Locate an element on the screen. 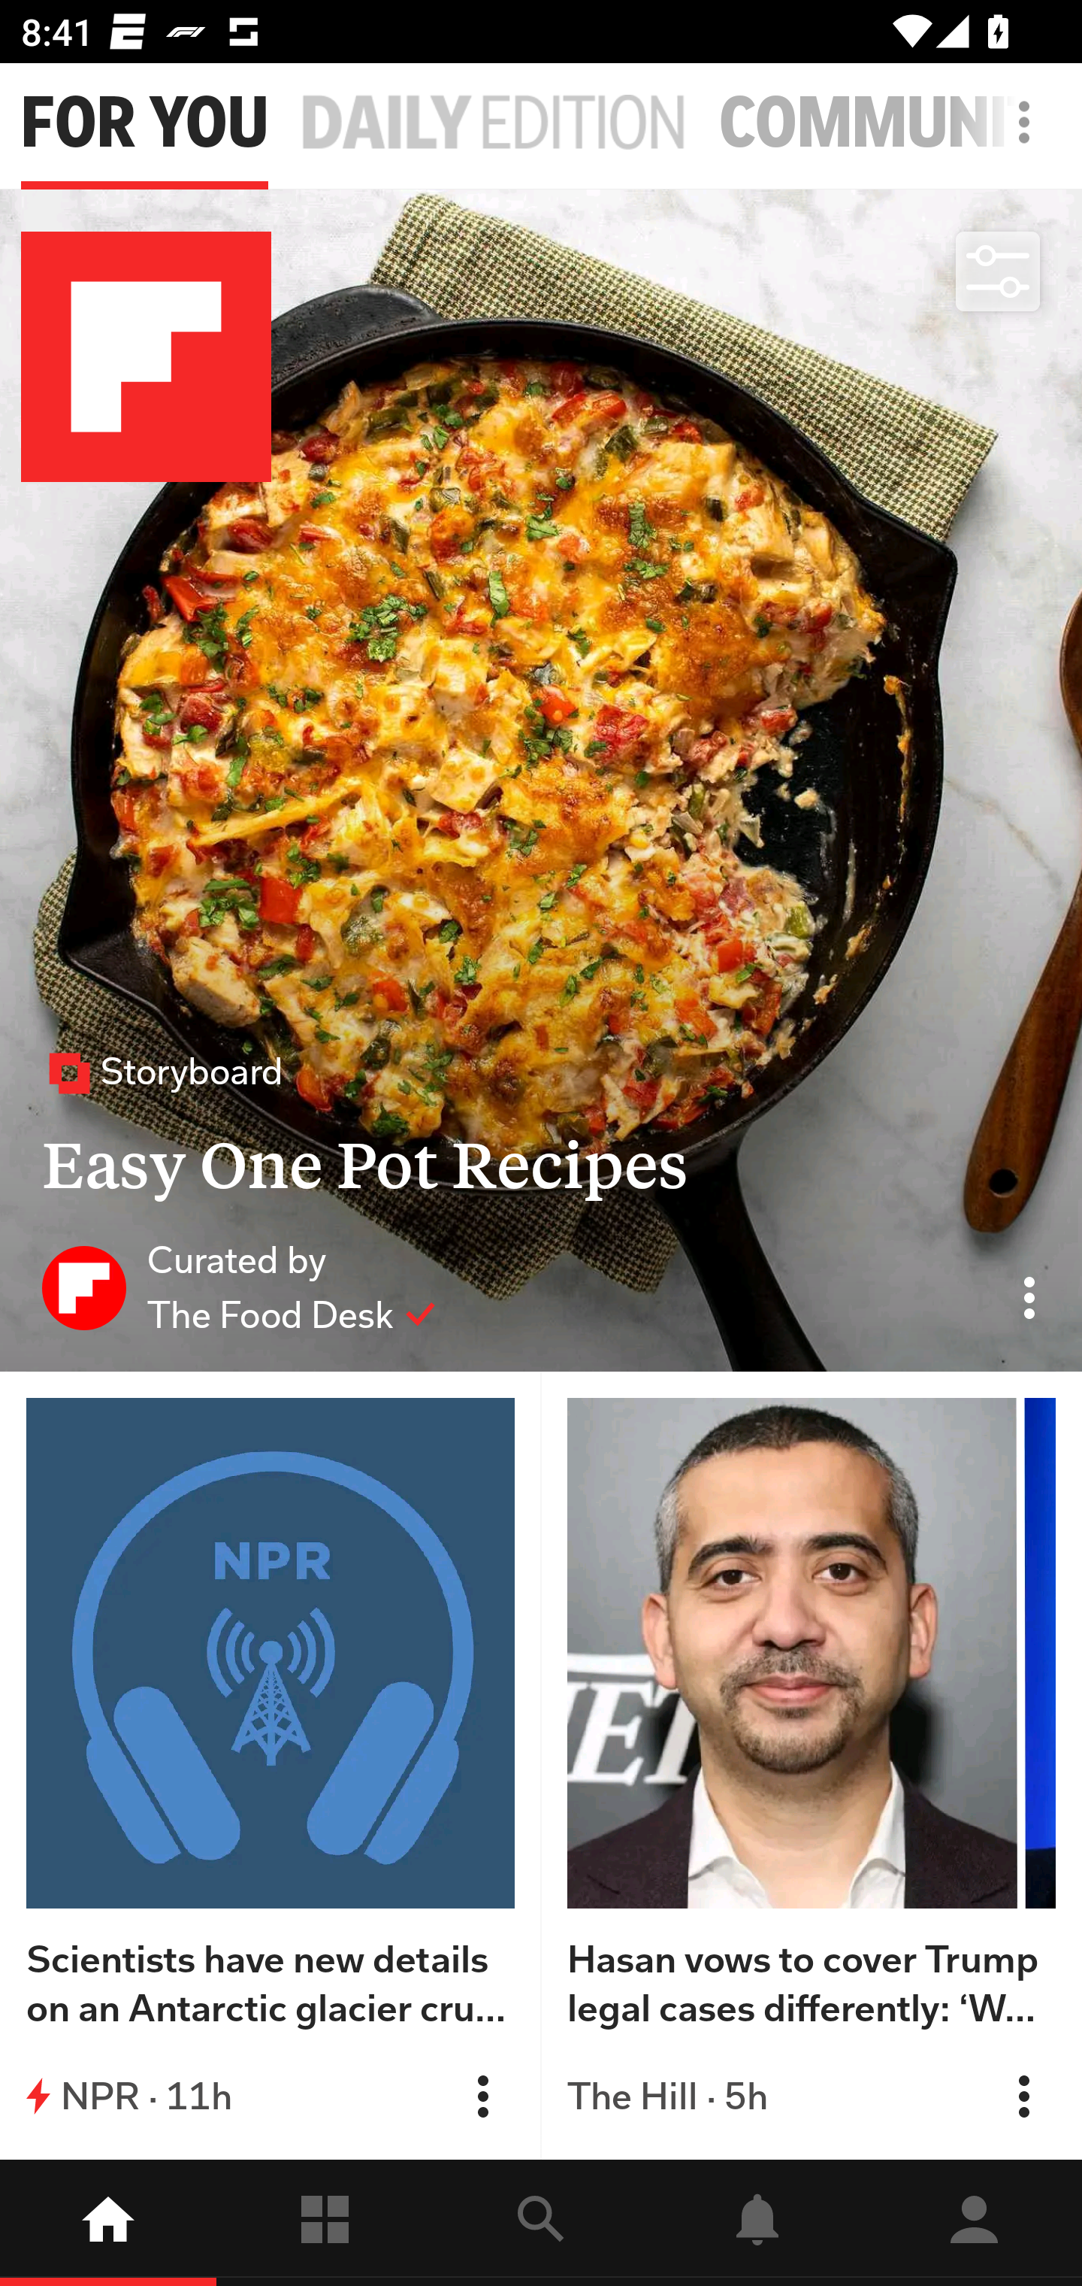 Image resolution: width=1082 pixels, height=2286 pixels. The Hill · 5h Flip into Magazine is located at coordinates (811, 2096).